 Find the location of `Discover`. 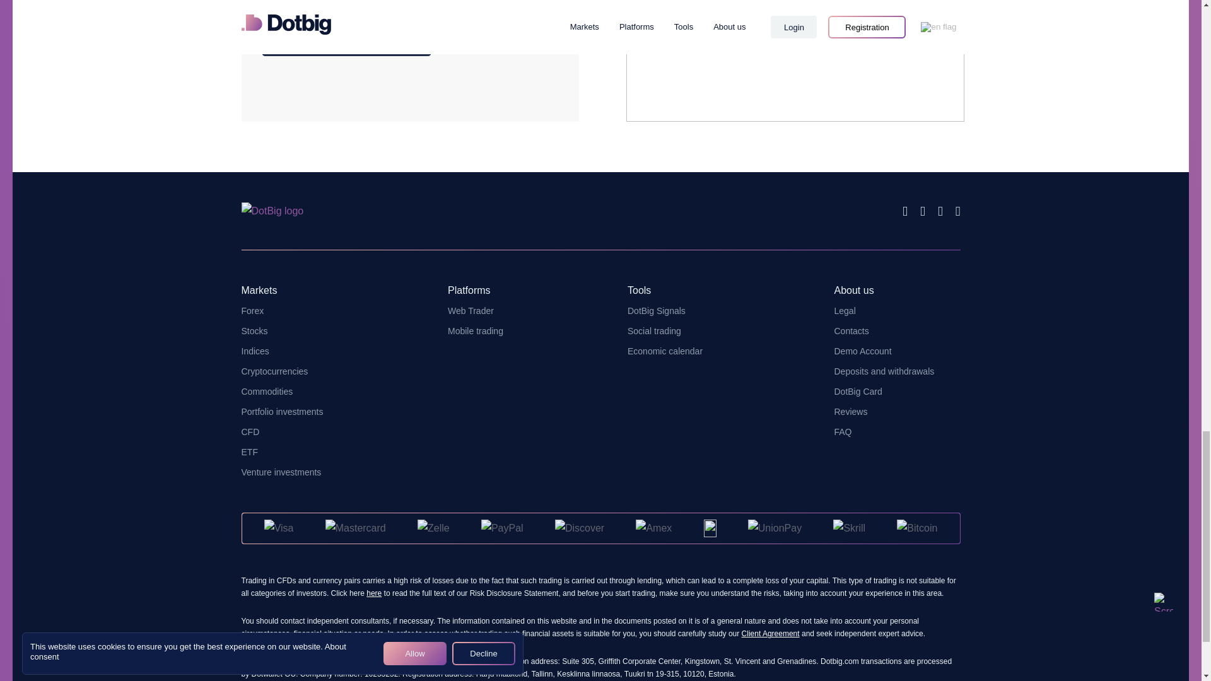

Discover is located at coordinates (579, 528).